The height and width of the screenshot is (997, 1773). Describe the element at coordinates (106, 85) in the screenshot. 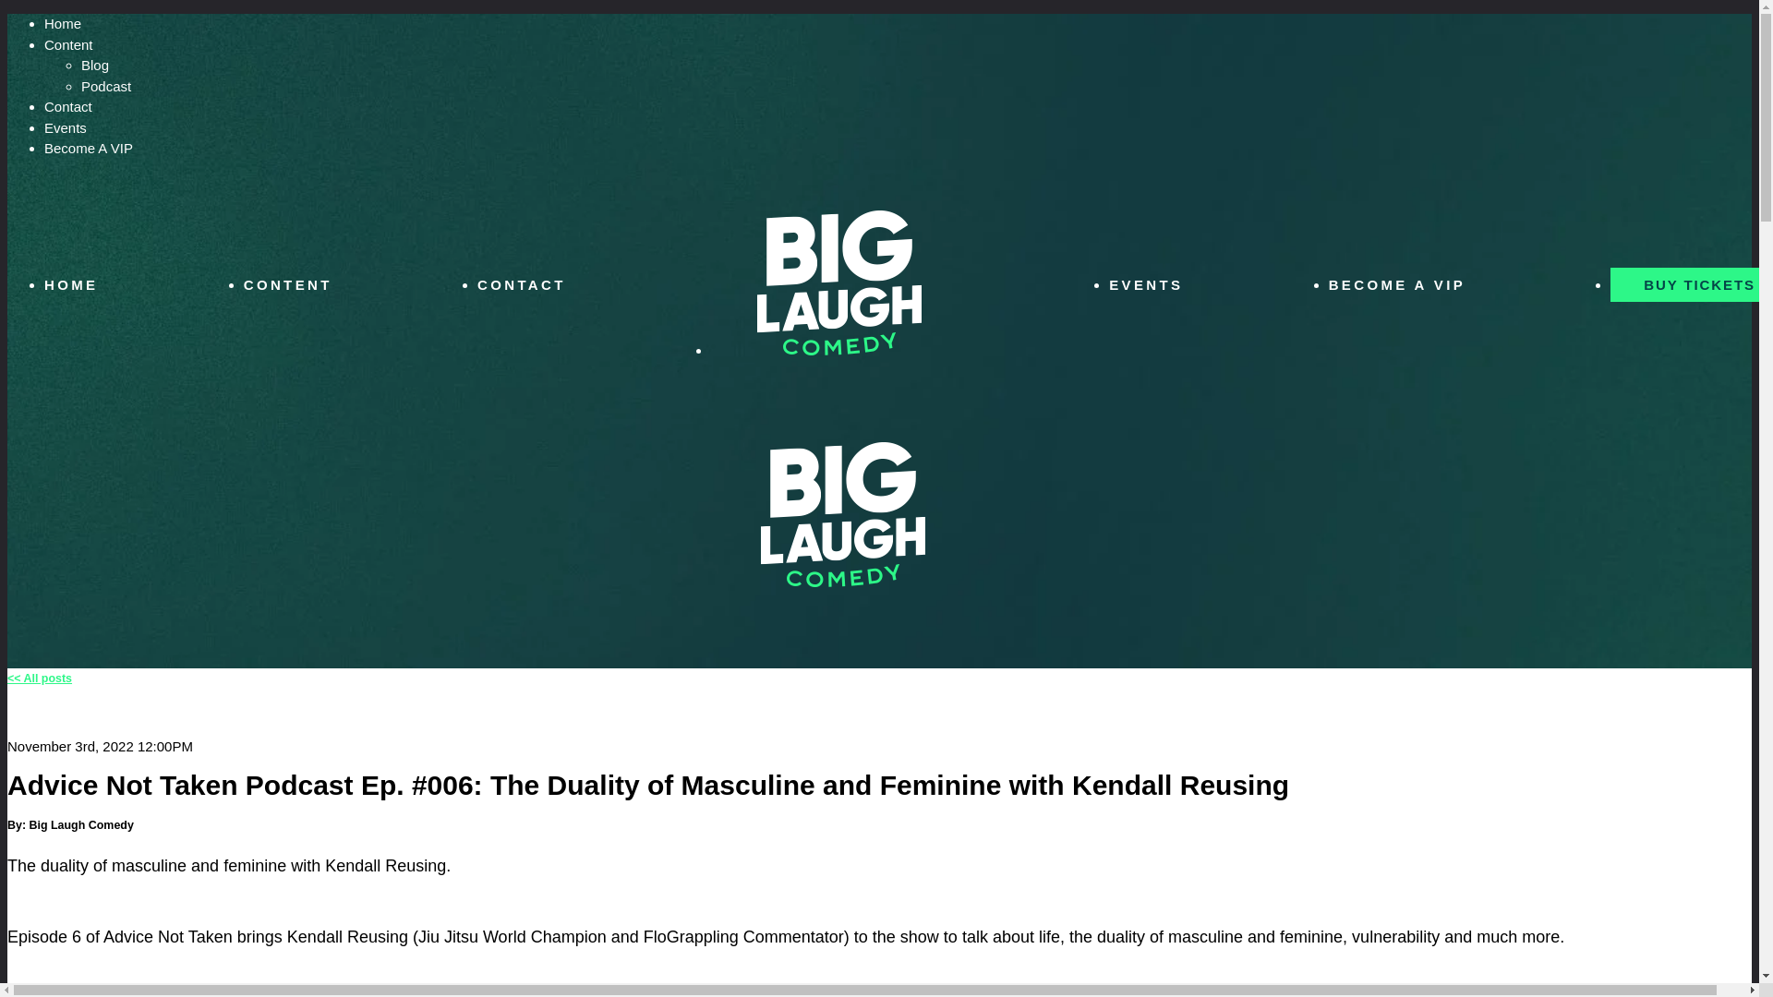

I see `Podcast` at that location.